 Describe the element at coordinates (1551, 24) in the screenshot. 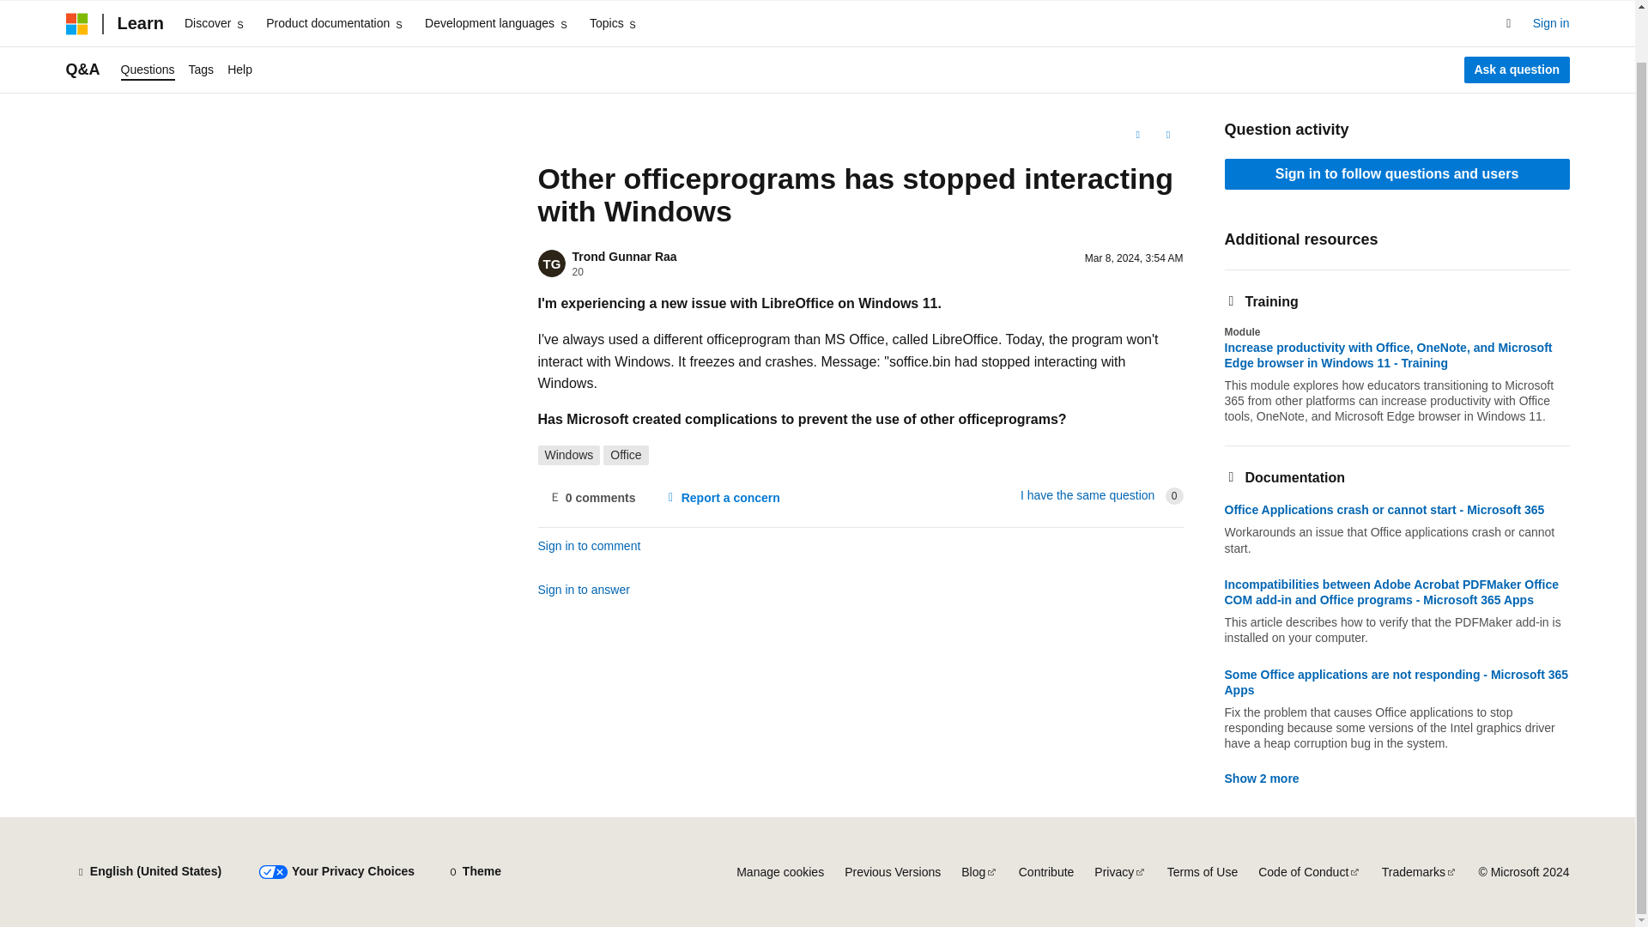

I see `Sign in` at that location.